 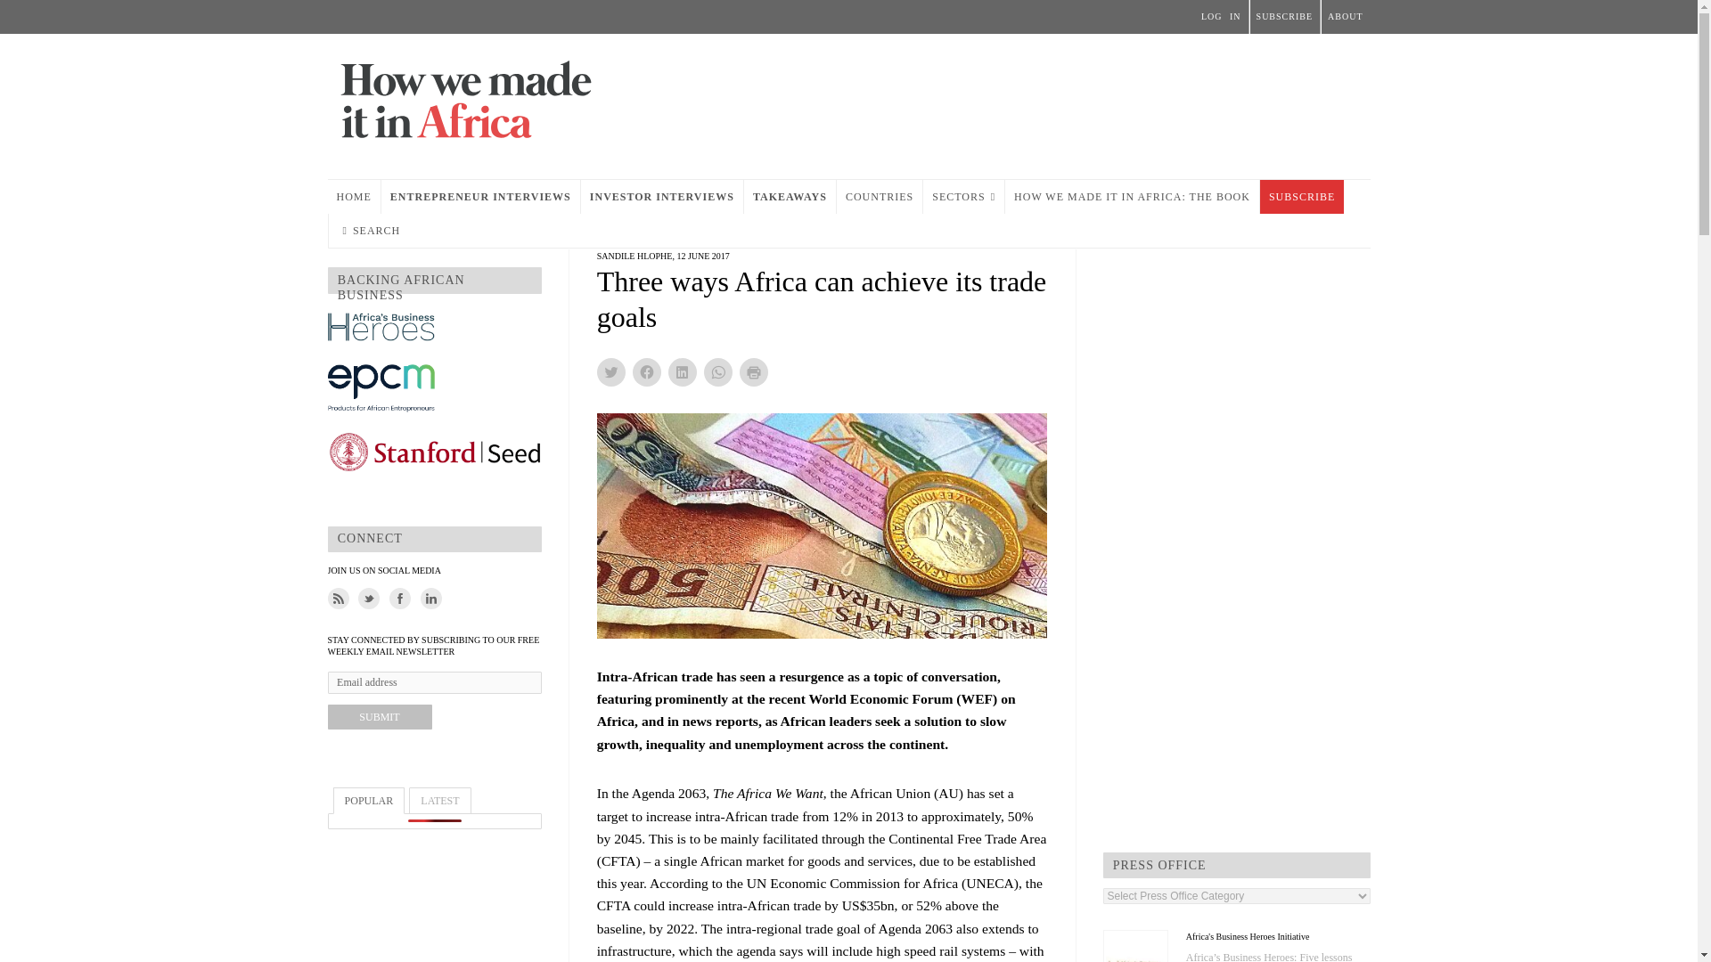 What do you see at coordinates (964, 196) in the screenshot?
I see `SECTORS` at bounding box center [964, 196].